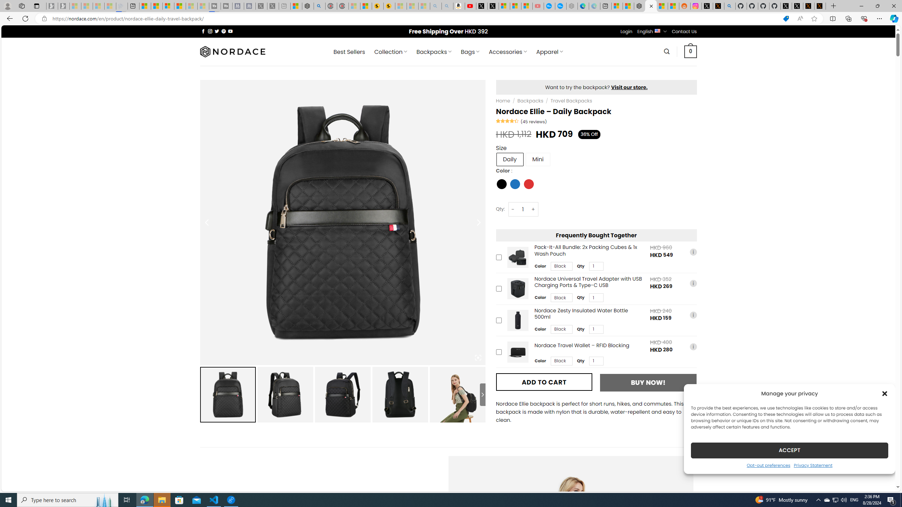 Image resolution: width=902 pixels, height=507 pixels. I want to click on Follow on Facebook, so click(203, 31).